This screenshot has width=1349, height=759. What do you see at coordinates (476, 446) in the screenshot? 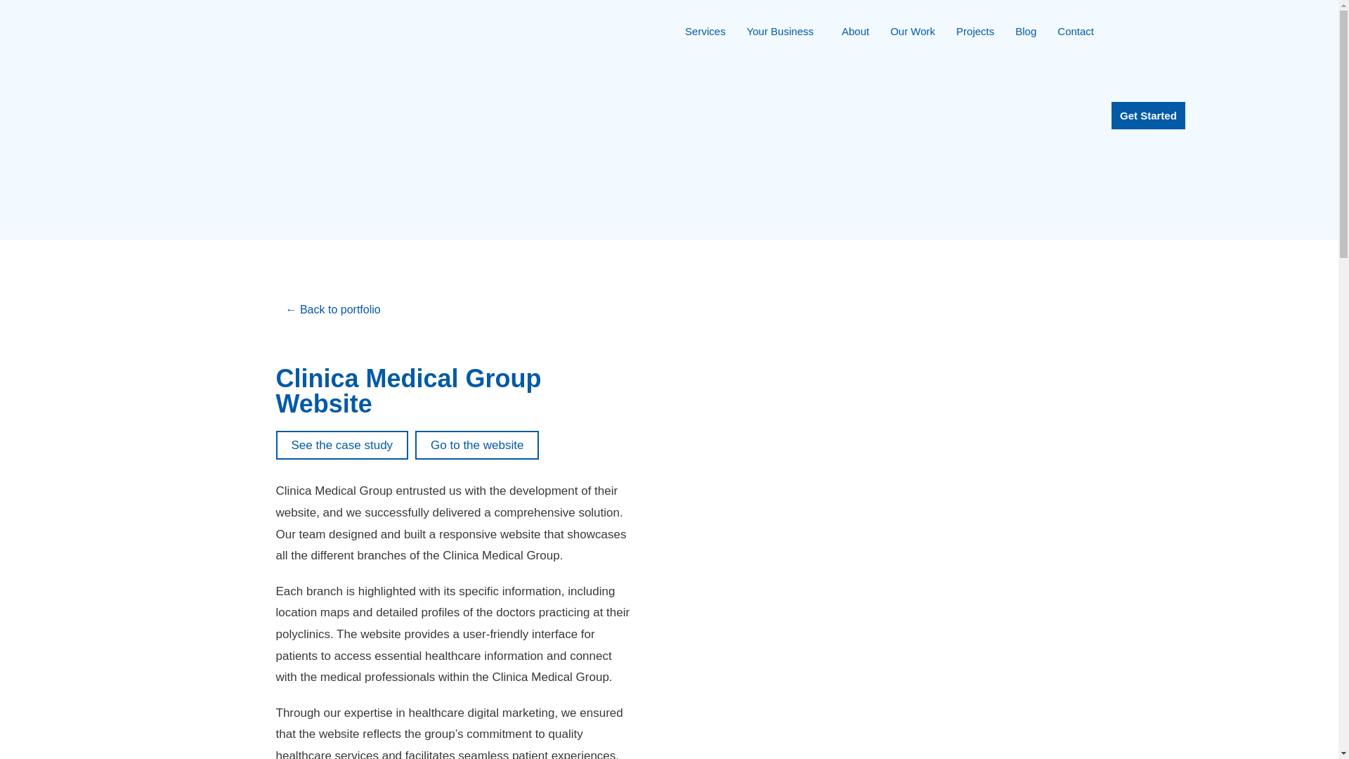
I see `Go to the website` at bounding box center [476, 446].